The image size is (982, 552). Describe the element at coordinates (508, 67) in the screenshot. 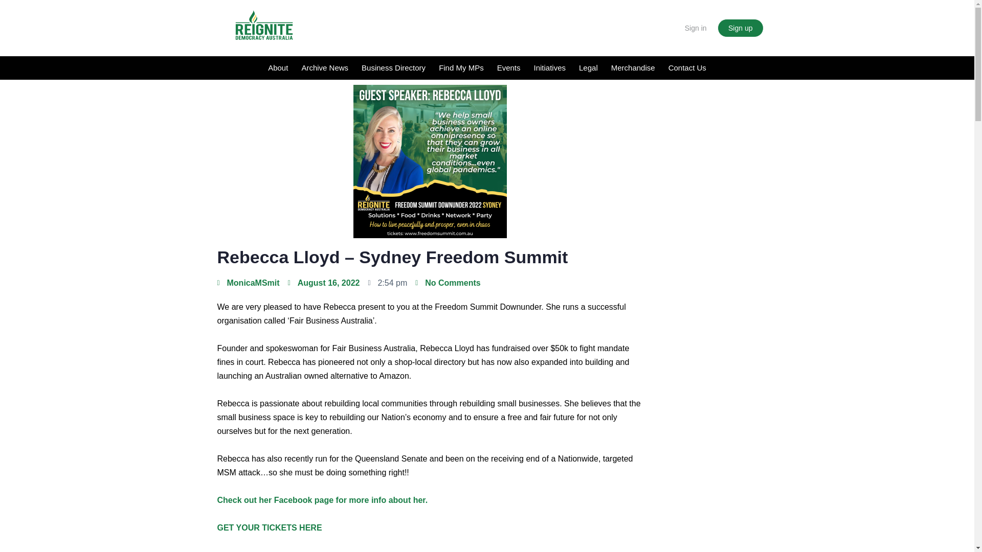

I see `Events` at that location.